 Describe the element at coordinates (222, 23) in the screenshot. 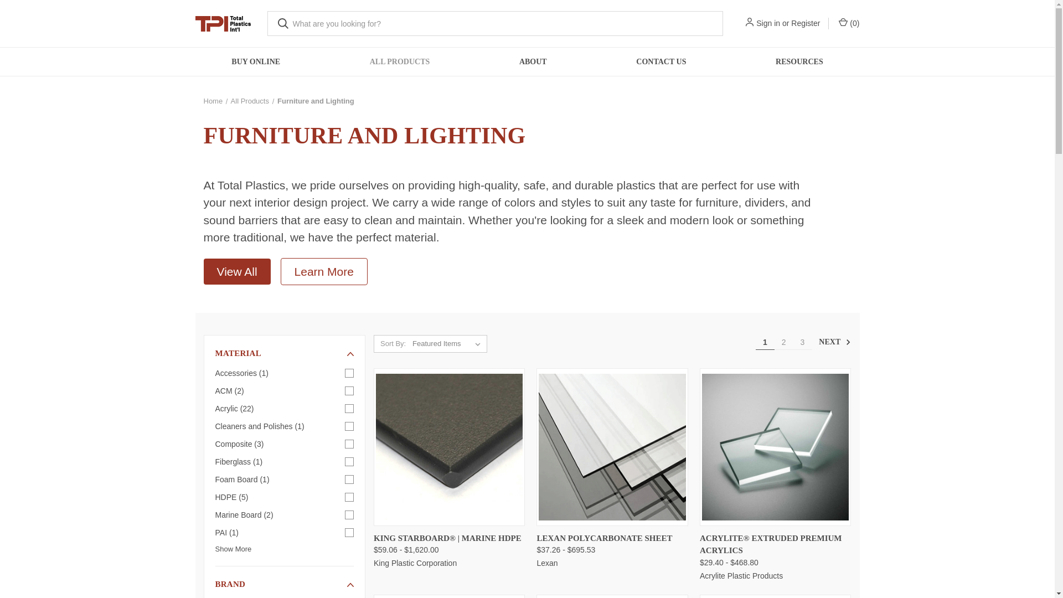

I see `Total Plastics` at that location.